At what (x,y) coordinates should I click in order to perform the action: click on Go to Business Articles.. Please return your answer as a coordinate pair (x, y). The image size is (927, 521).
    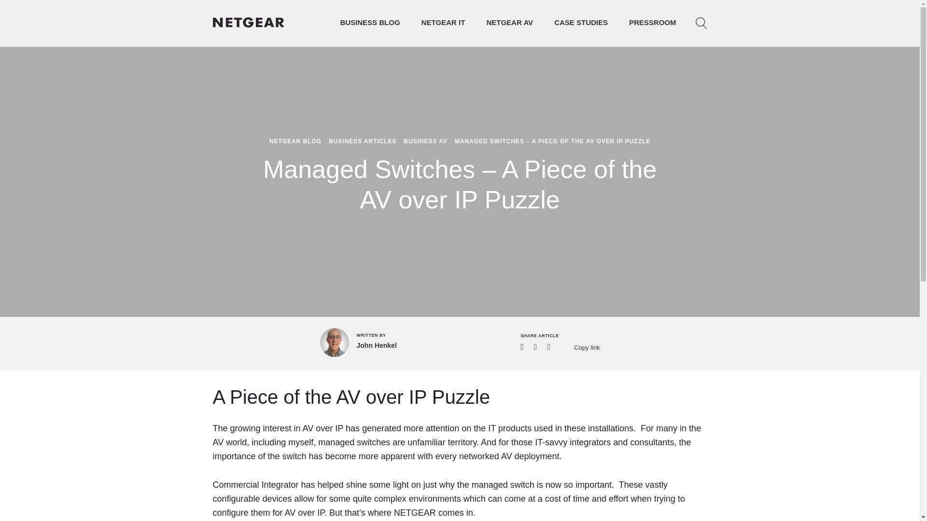
    Looking at the image, I should click on (363, 141).